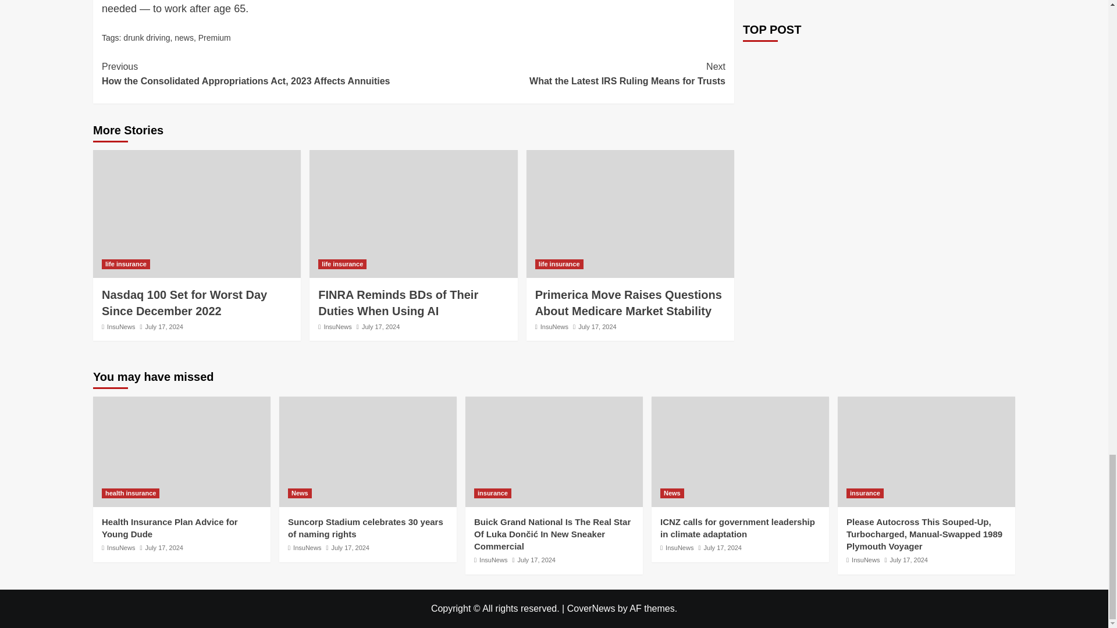 This screenshot has width=1117, height=628. What do you see at coordinates (558, 264) in the screenshot?
I see `life insurance` at bounding box center [558, 264].